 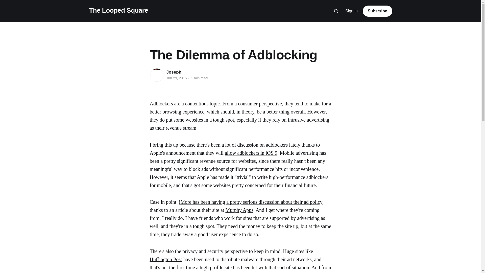 I want to click on The Looped Square, so click(x=118, y=10).